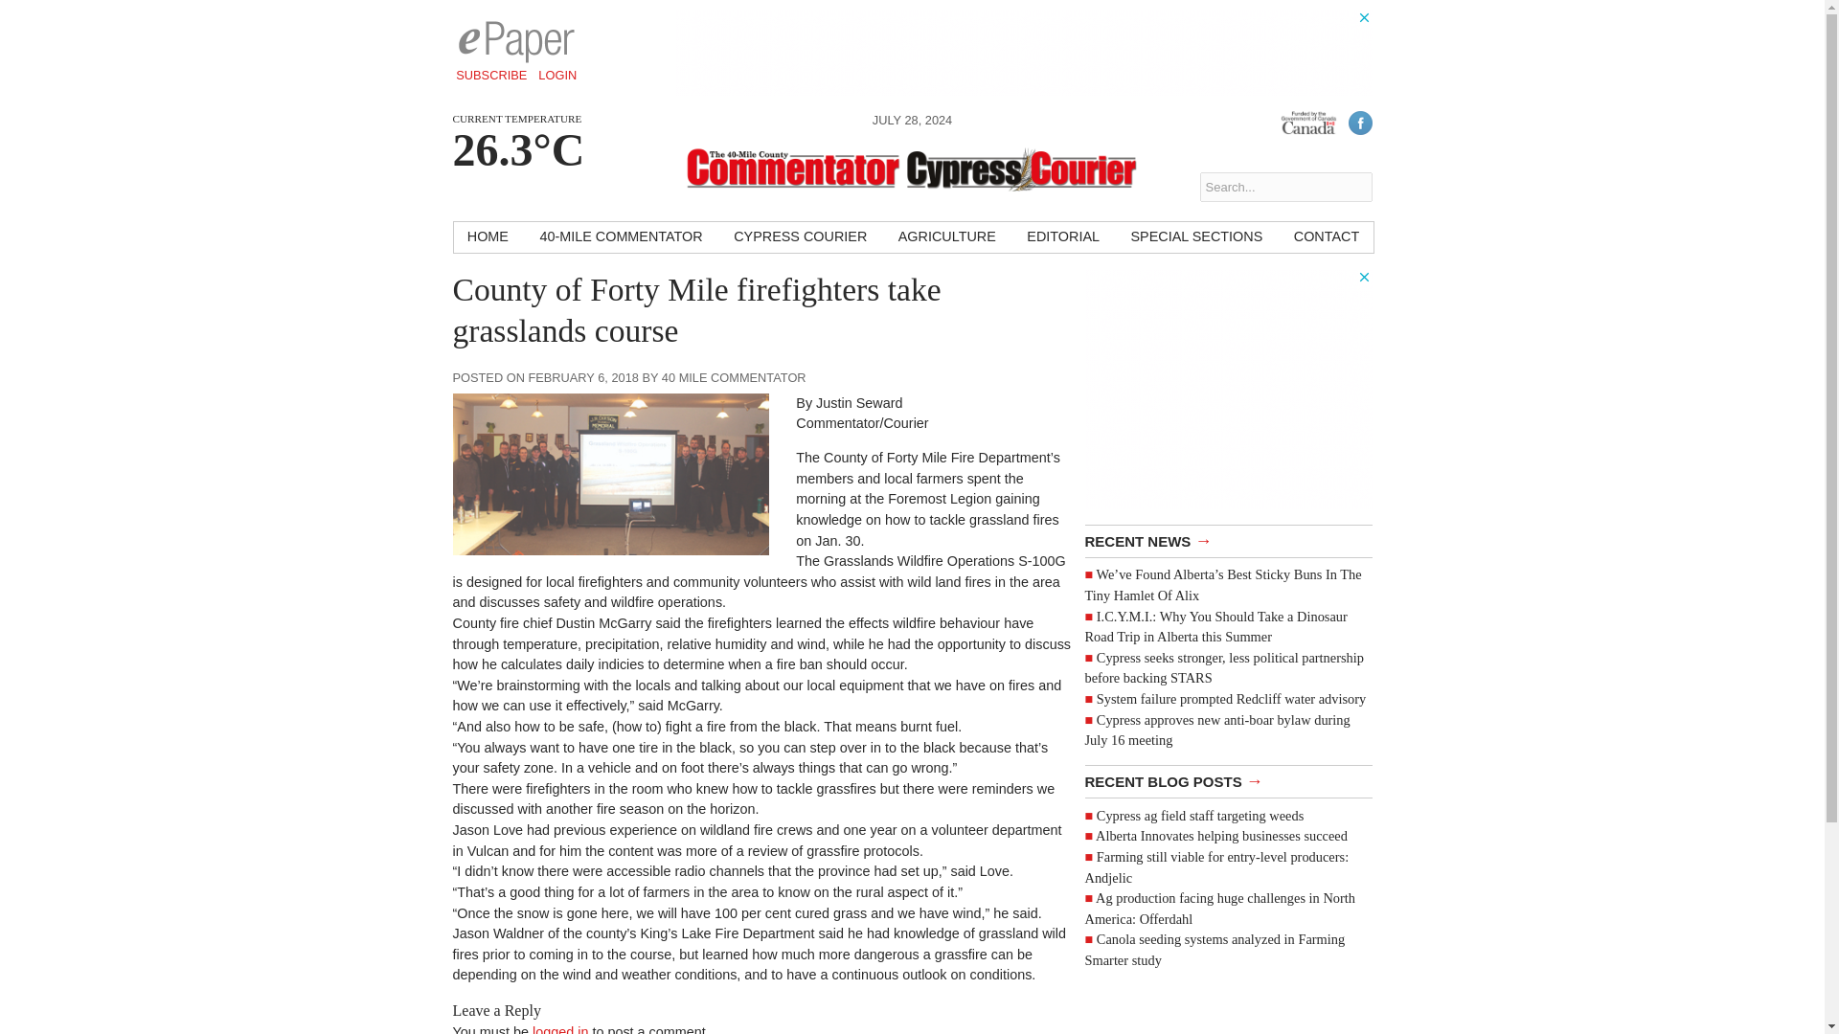  I want to click on 3rd party ad content, so click(1228, 389).